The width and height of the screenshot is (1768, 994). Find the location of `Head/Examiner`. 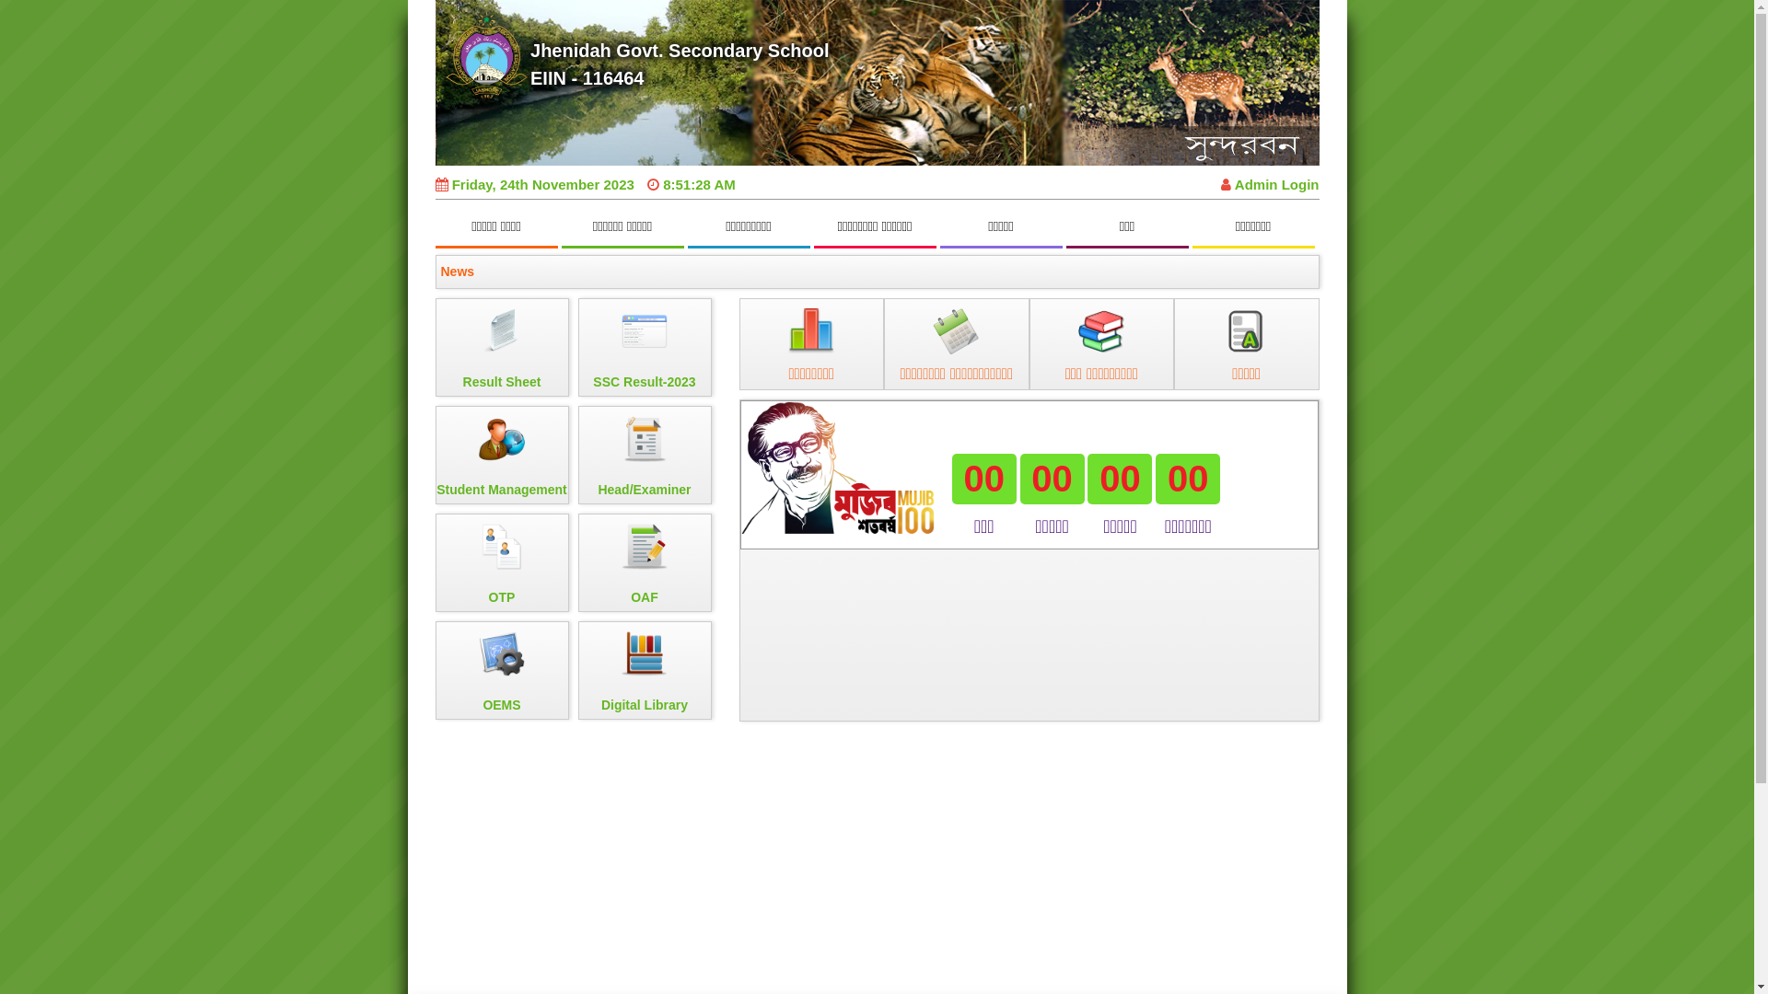

Head/Examiner is located at coordinates (645, 455).